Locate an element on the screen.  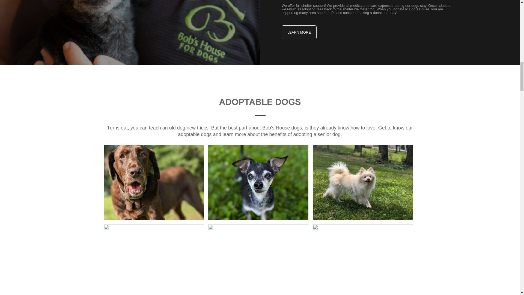
LEARN MORE is located at coordinates (299, 32).